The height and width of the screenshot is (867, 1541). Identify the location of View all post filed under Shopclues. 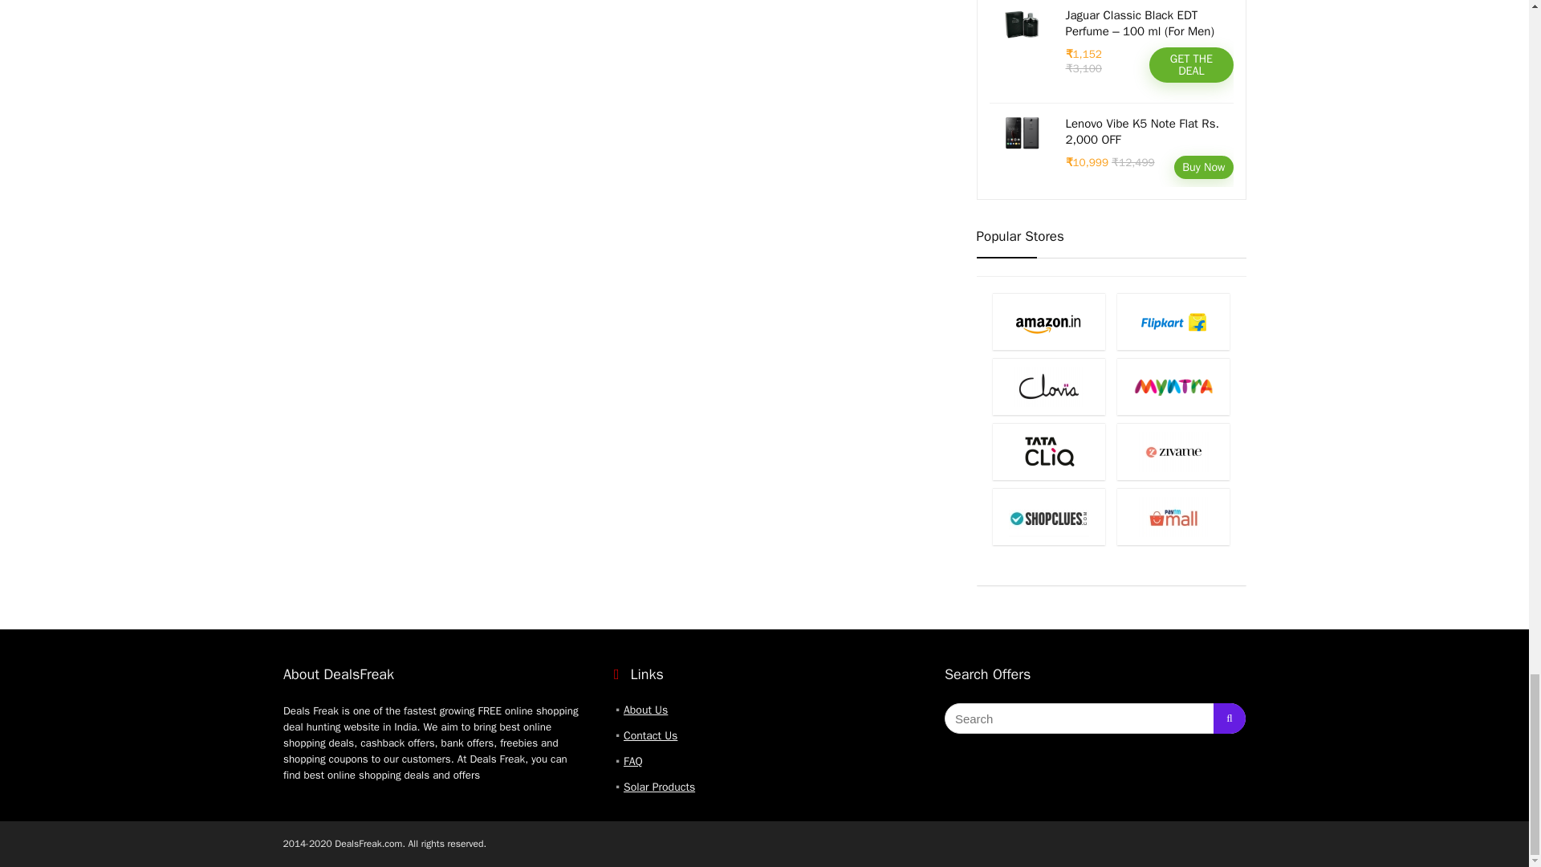
(1048, 517).